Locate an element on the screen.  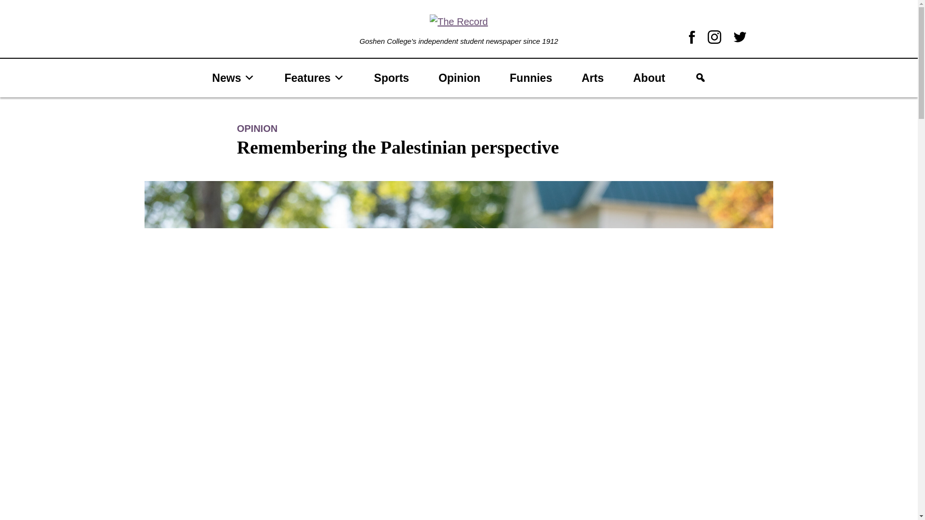
Opinion is located at coordinates (459, 78).